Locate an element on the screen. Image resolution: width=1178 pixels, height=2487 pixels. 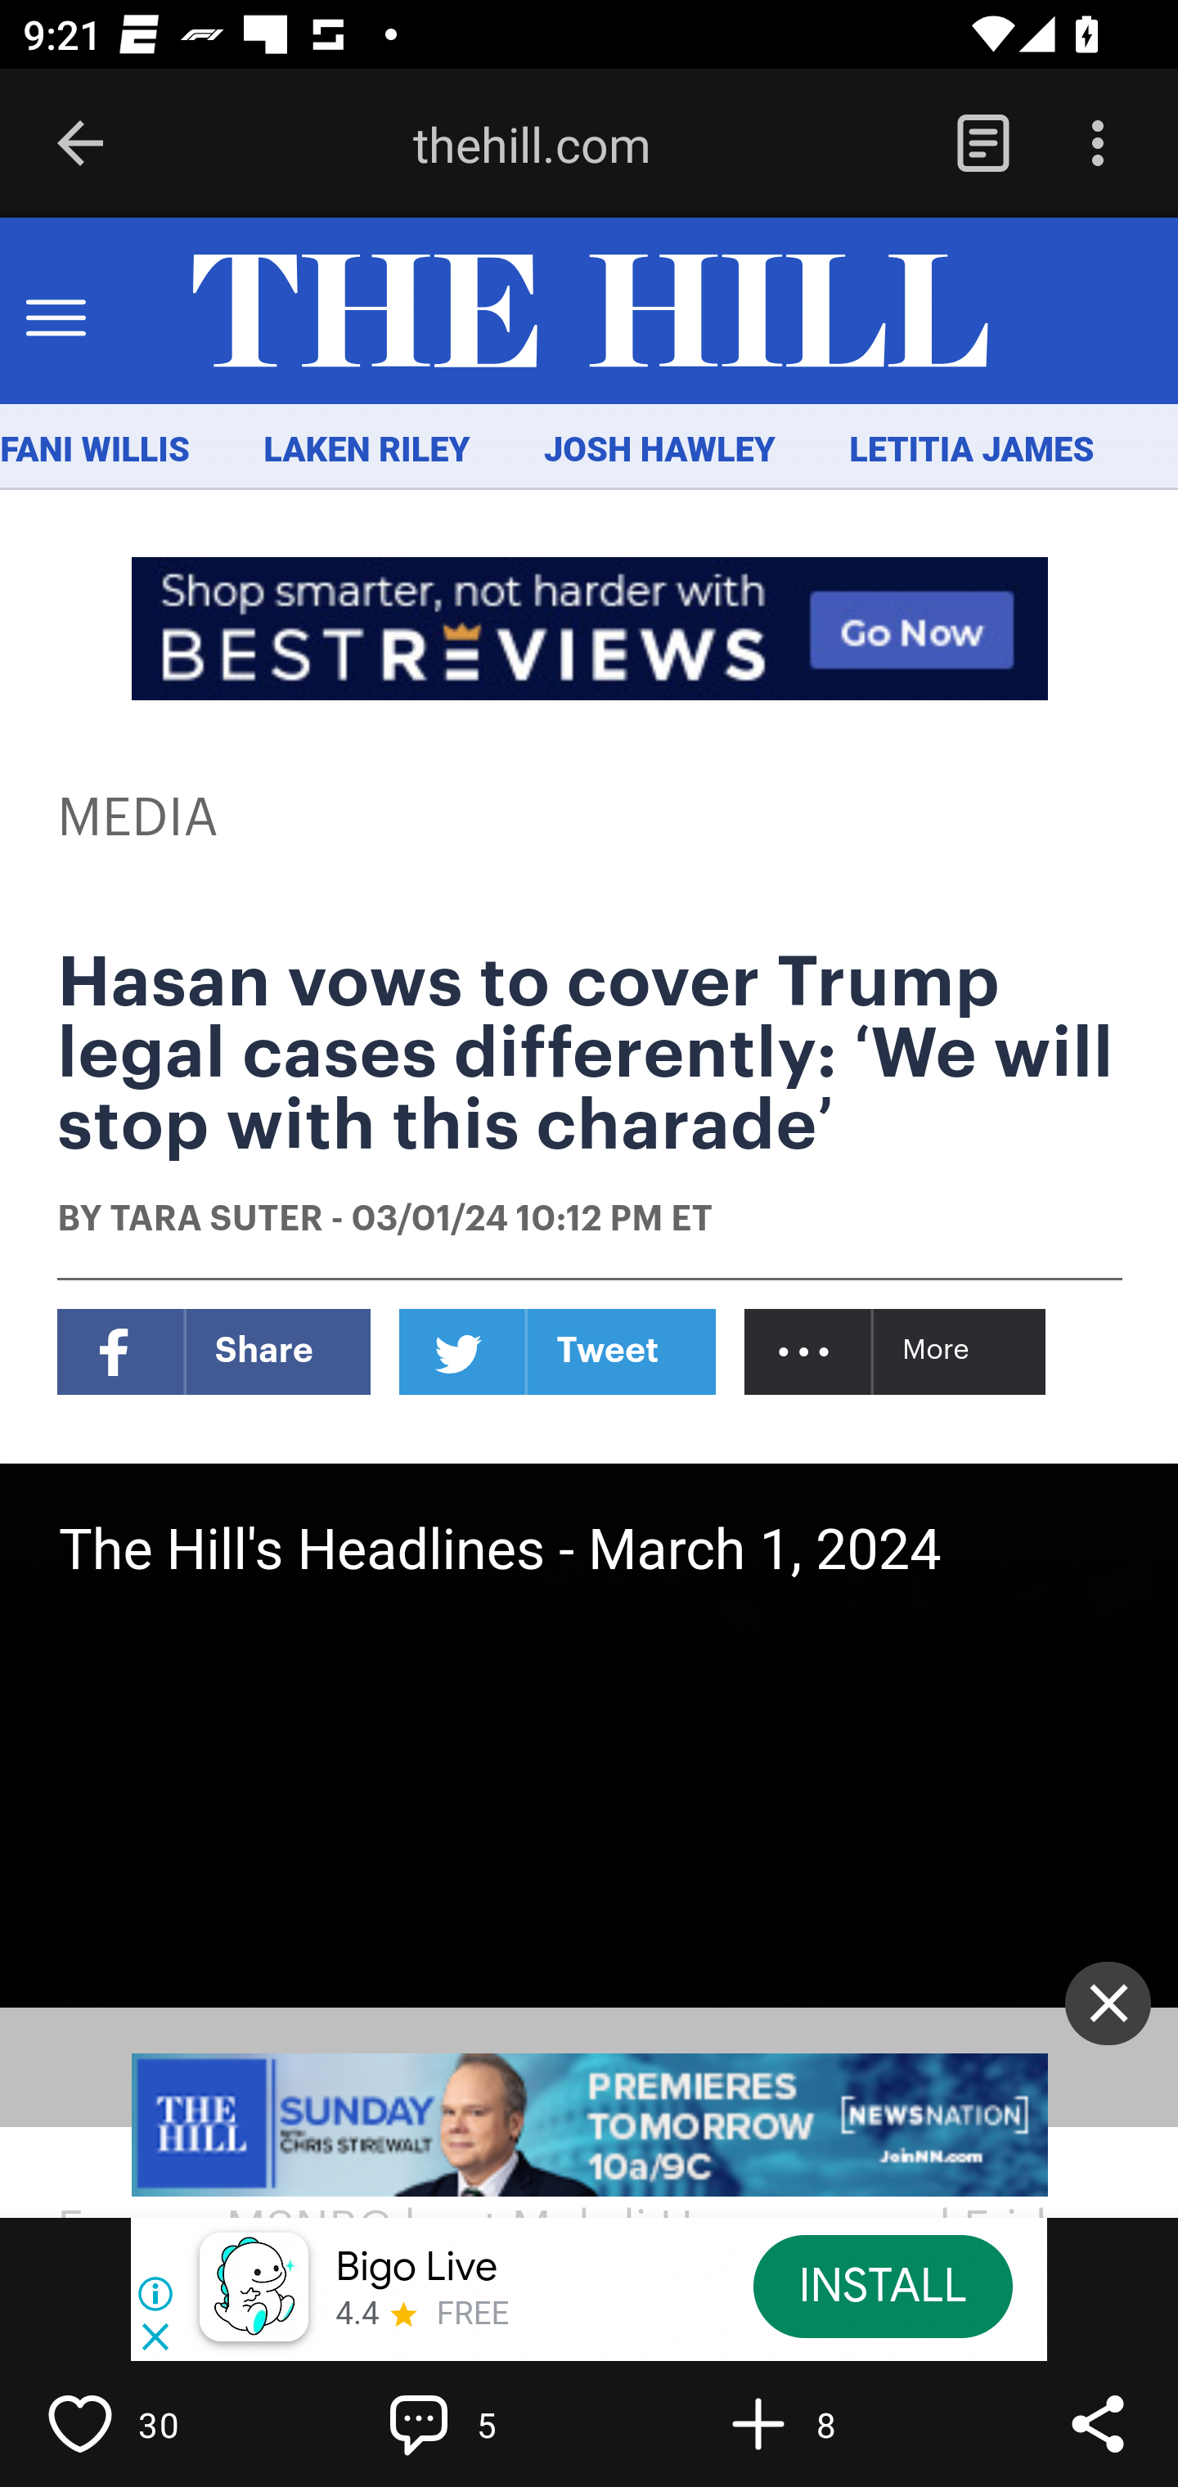
Reader View is located at coordinates (982, 144).